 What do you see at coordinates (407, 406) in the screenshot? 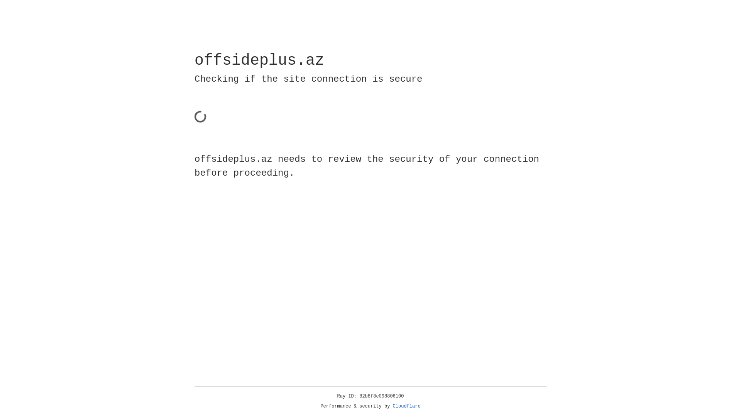
I see `Cloudflare` at bounding box center [407, 406].